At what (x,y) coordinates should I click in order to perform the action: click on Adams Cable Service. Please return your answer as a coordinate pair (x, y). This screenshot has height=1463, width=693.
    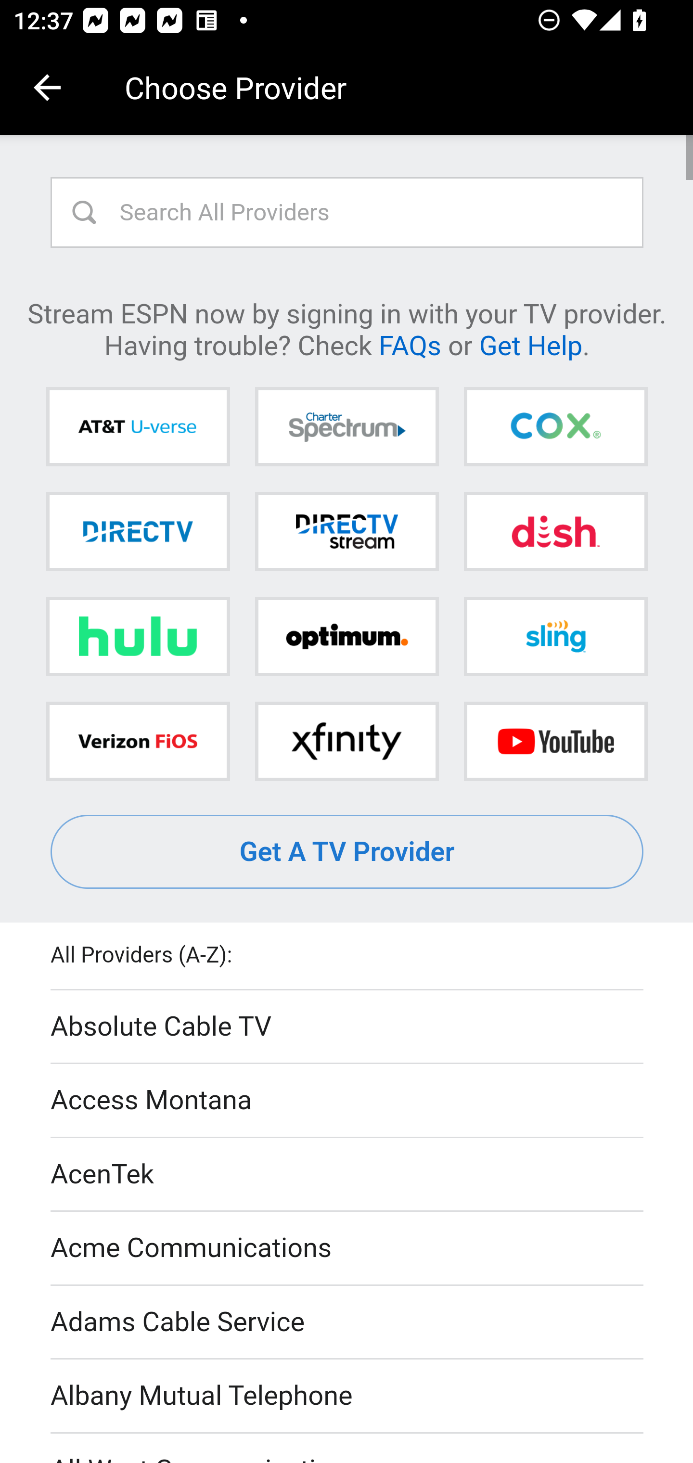
    Looking at the image, I should click on (347, 1322).